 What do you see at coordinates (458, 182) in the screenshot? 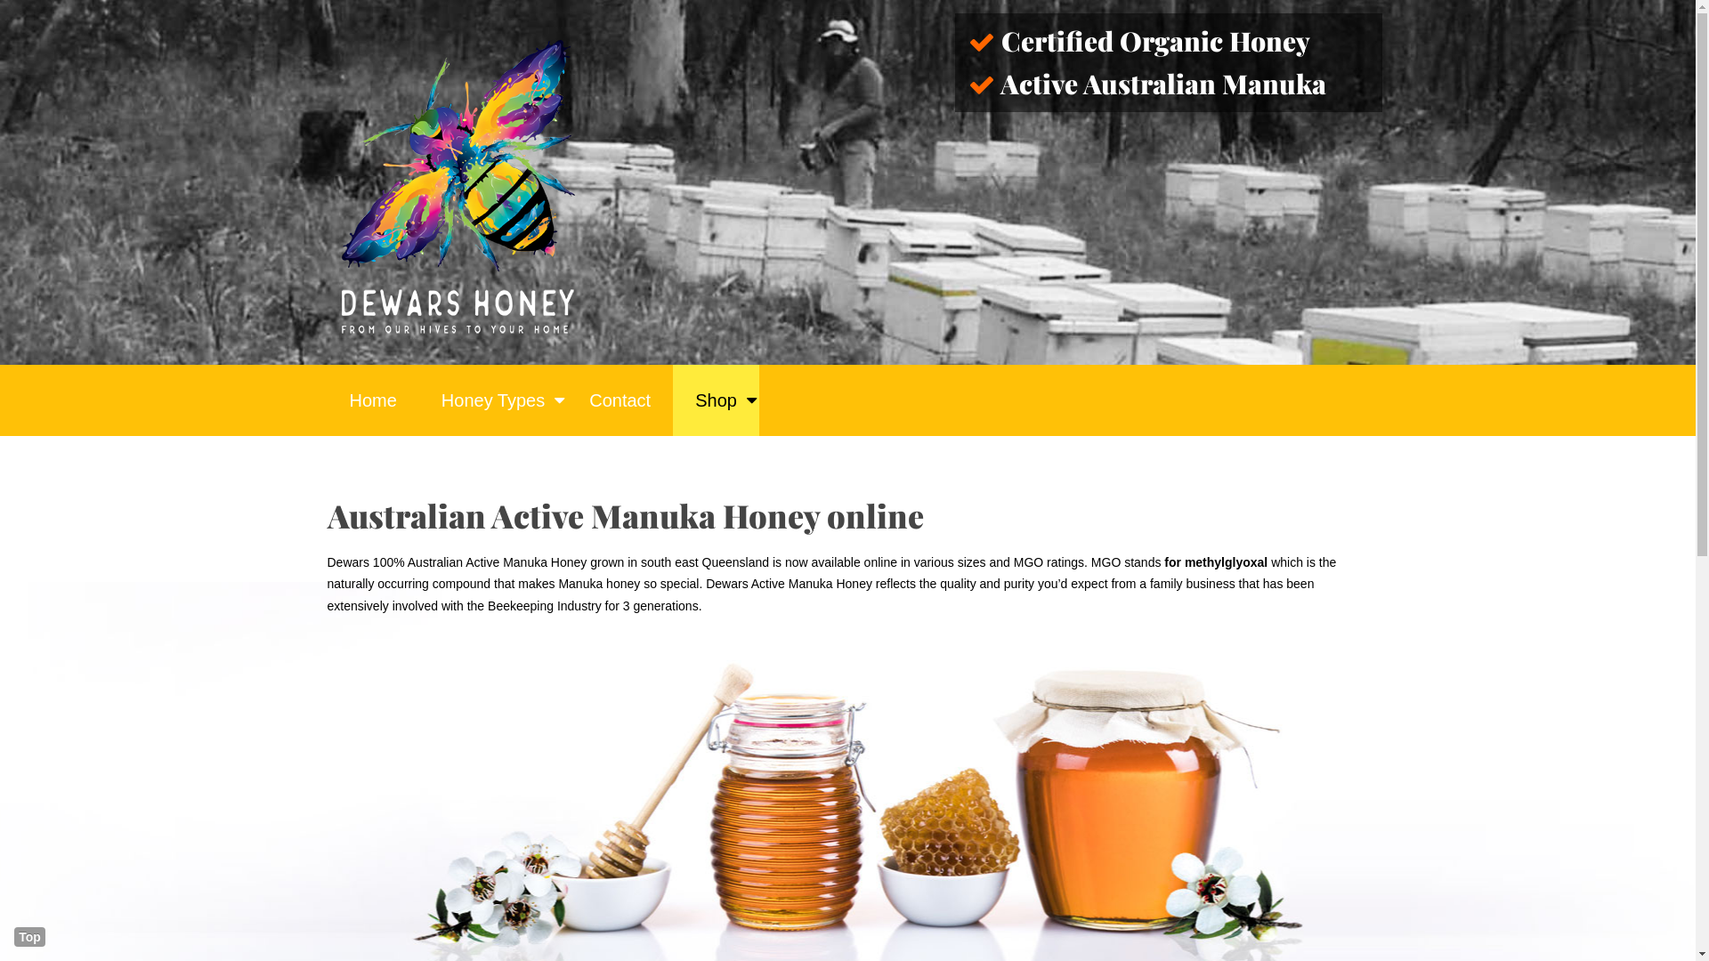
I see `Dewars Honey` at bounding box center [458, 182].